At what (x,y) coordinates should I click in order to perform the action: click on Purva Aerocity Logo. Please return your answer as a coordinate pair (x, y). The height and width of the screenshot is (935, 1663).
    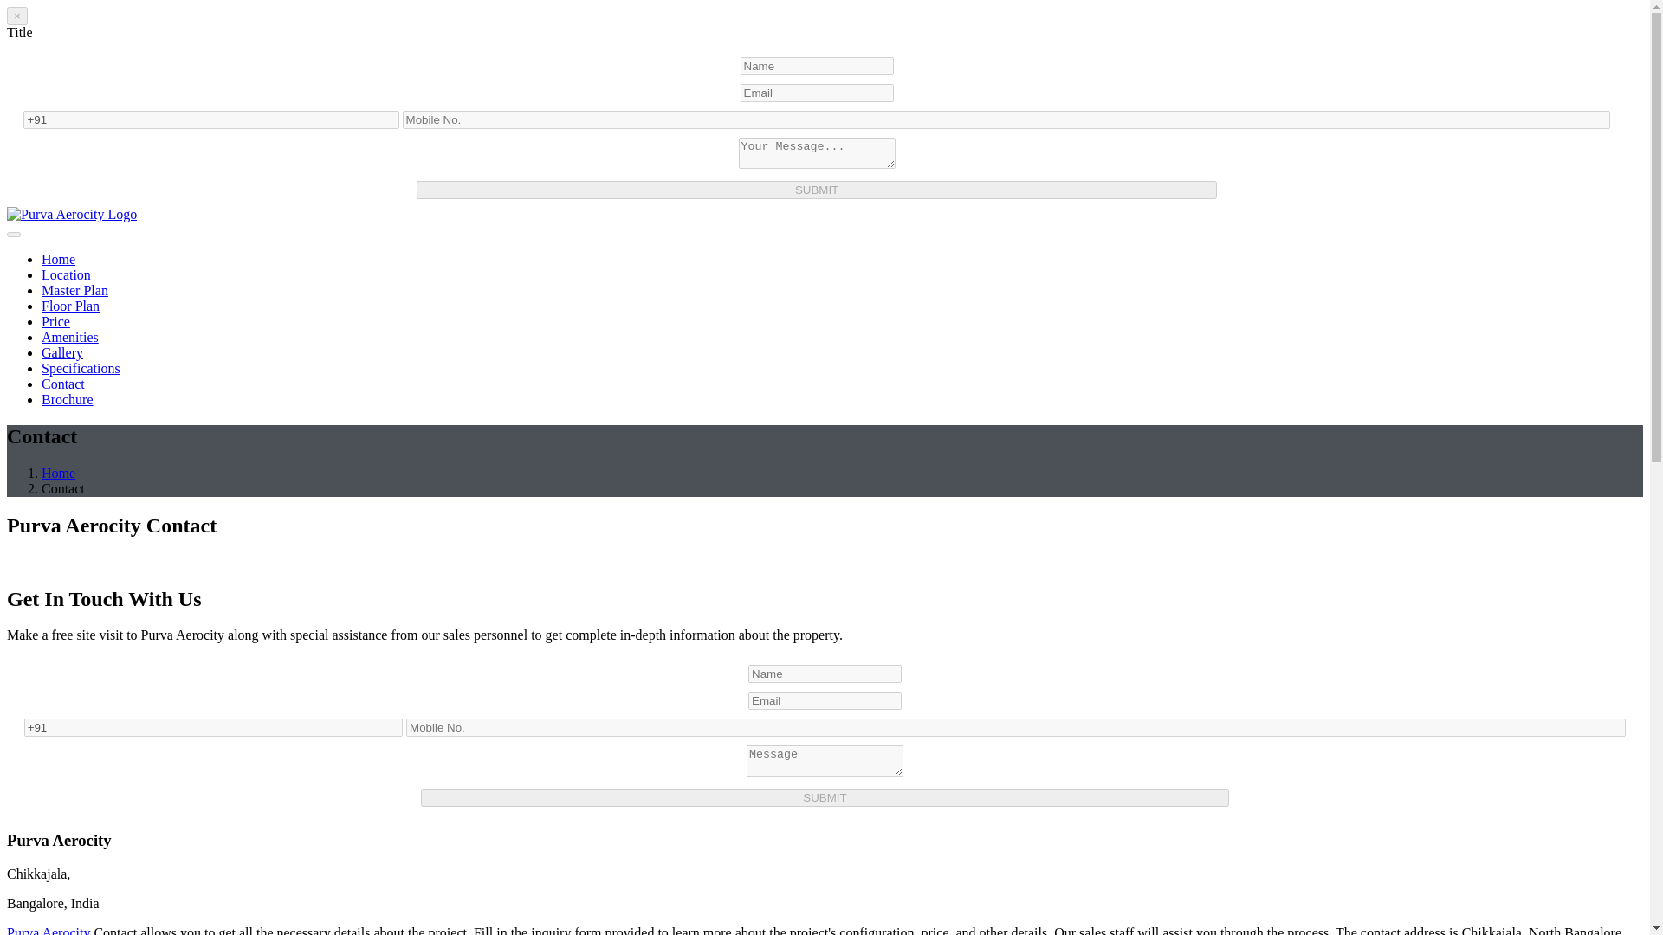
    Looking at the image, I should click on (71, 213).